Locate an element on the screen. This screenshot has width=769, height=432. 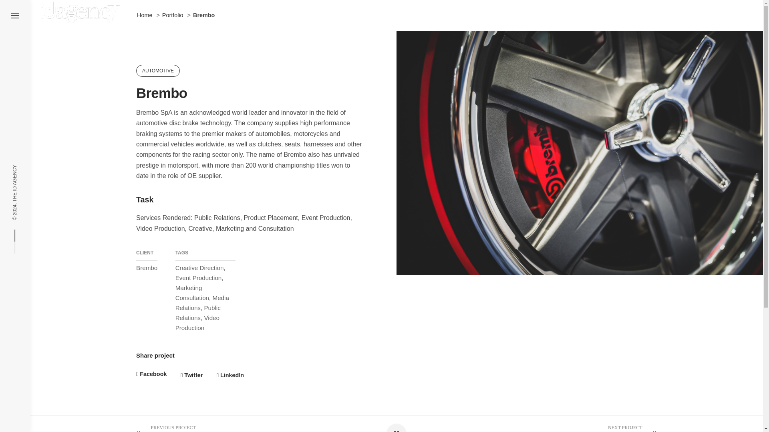
Twitter is located at coordinates (191, 375).